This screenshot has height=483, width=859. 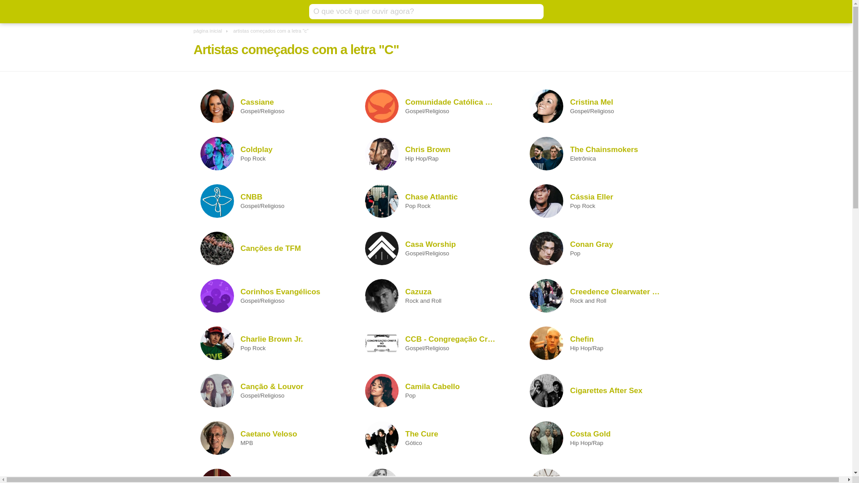 What do you see at coordinates (435, 153) in the screenshot?
I see `Chris Brown
Hip Hop/Rap` at bounding box center [435, 153].